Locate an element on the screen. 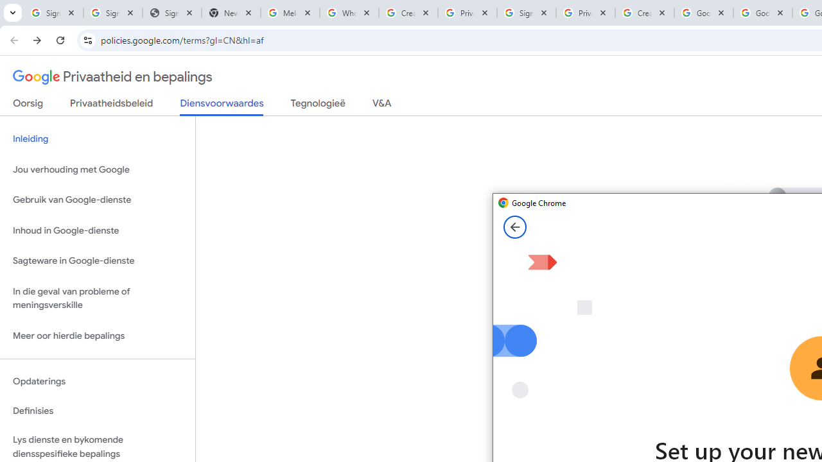 The width and height of the screenshot is (822, 462). Sign in - Google Accounts is located at coordinates (54, 13).